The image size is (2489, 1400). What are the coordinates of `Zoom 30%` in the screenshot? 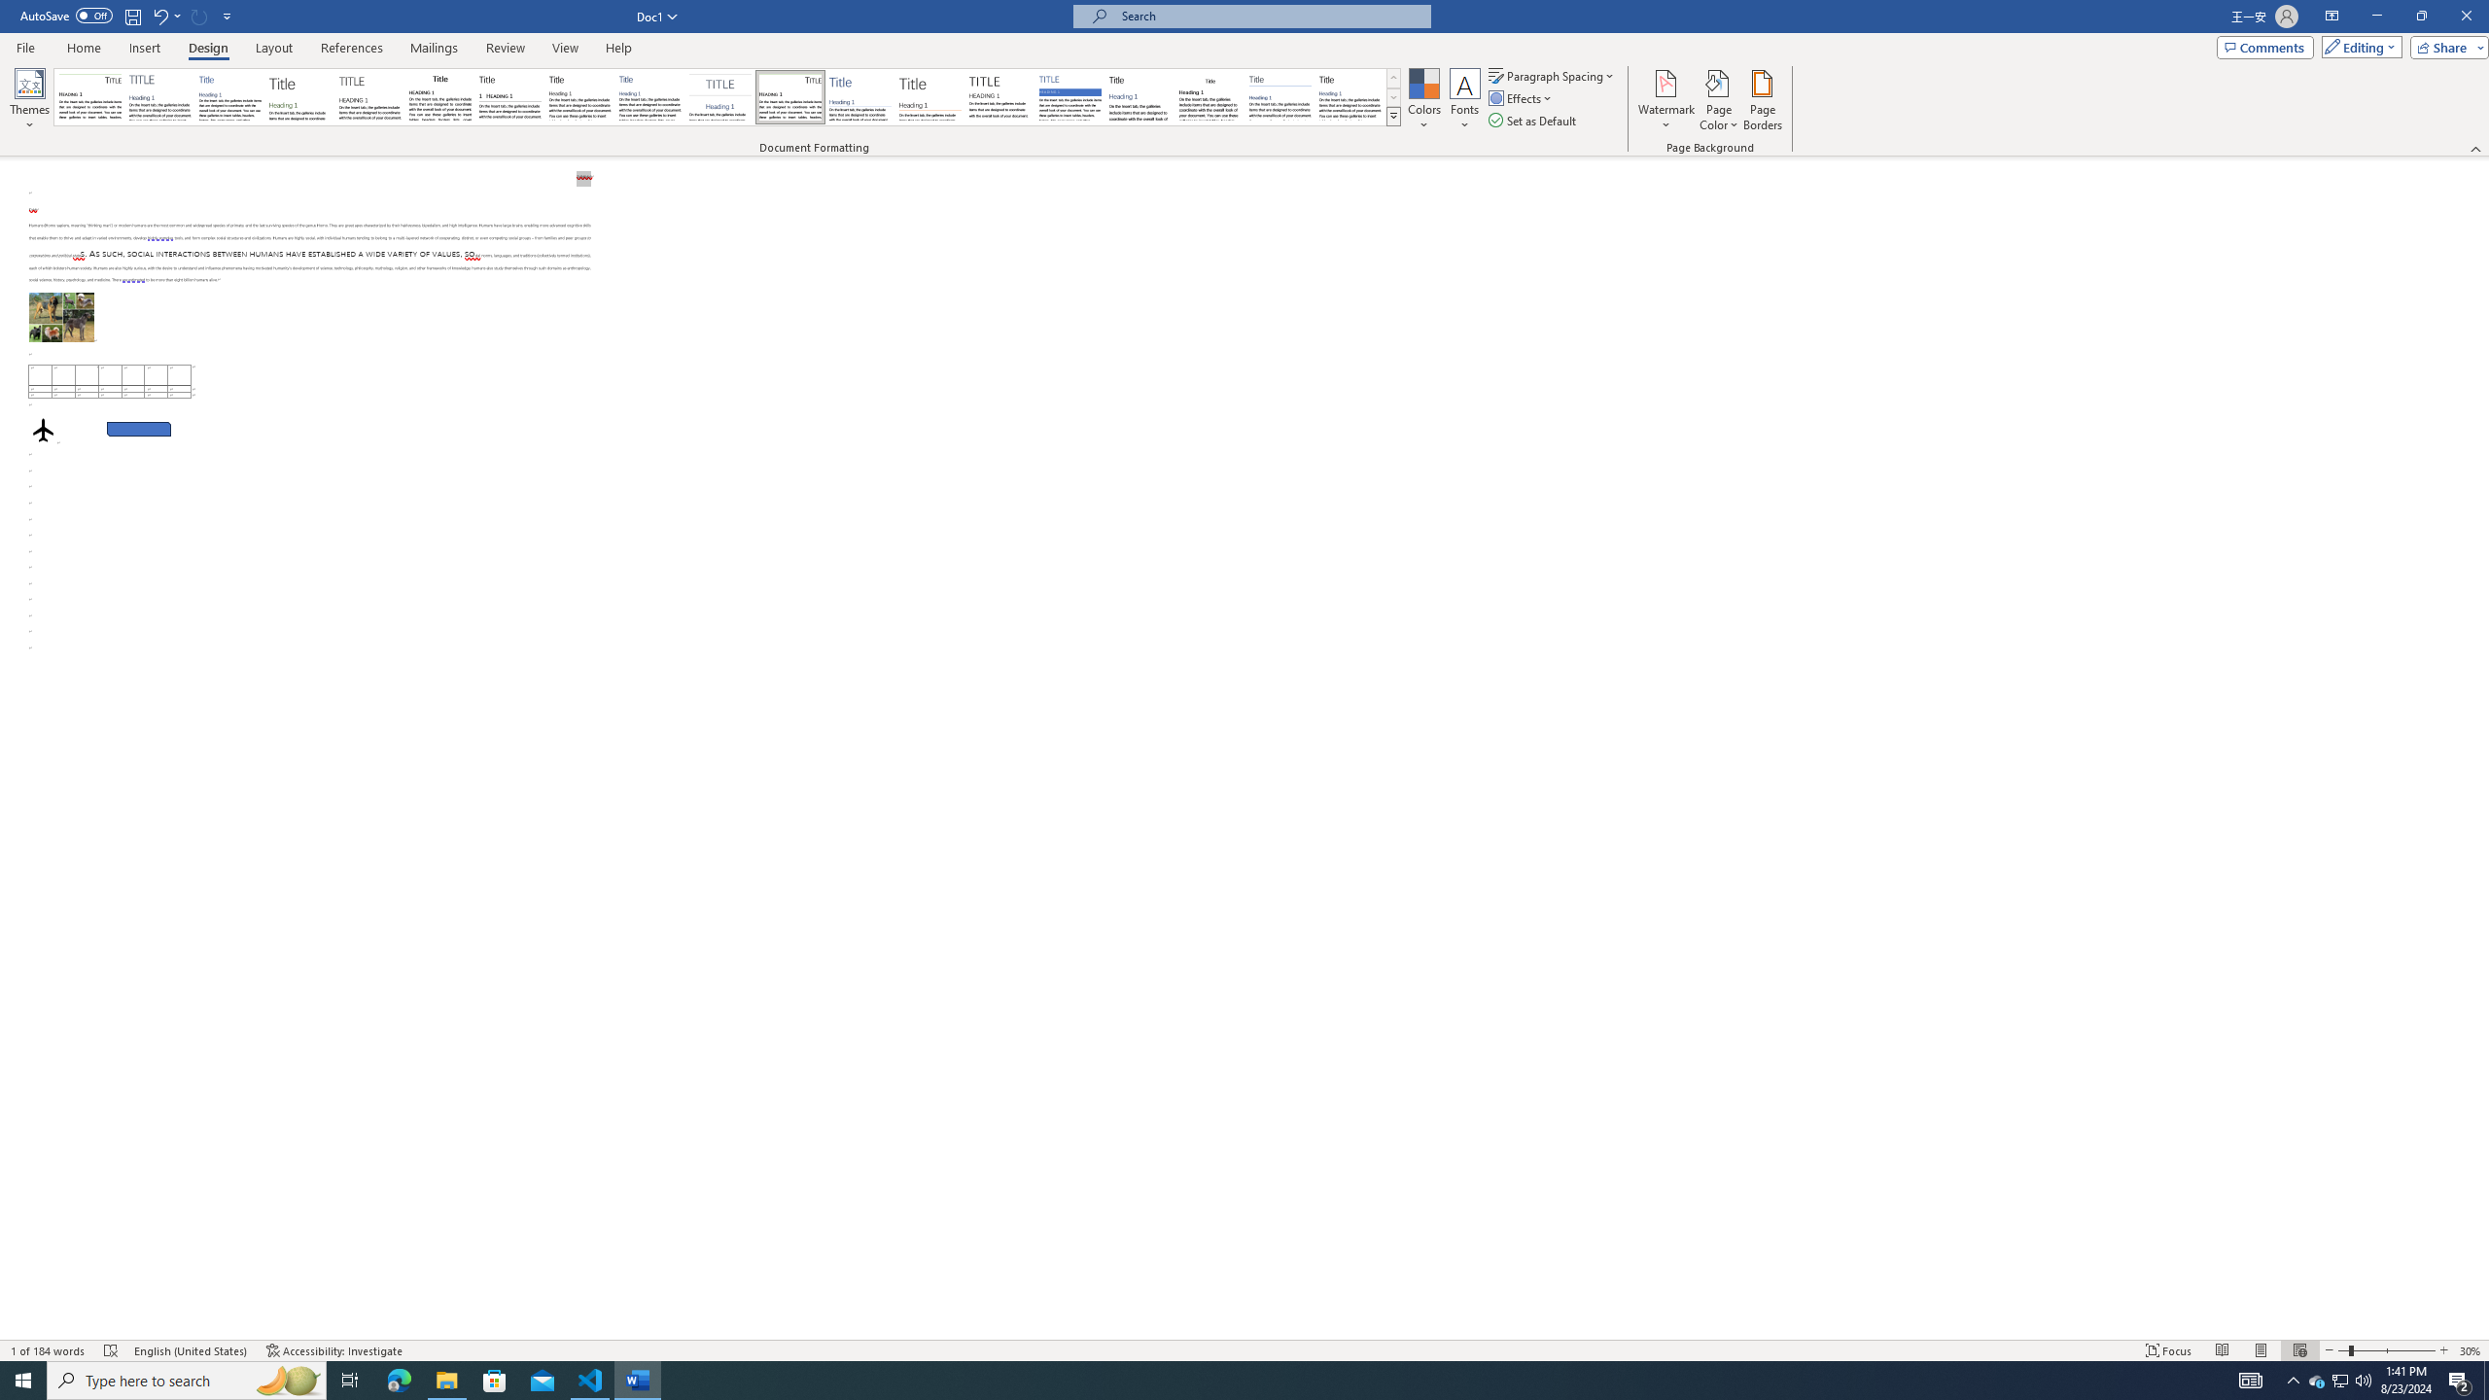 It's located at (2471, 1350).